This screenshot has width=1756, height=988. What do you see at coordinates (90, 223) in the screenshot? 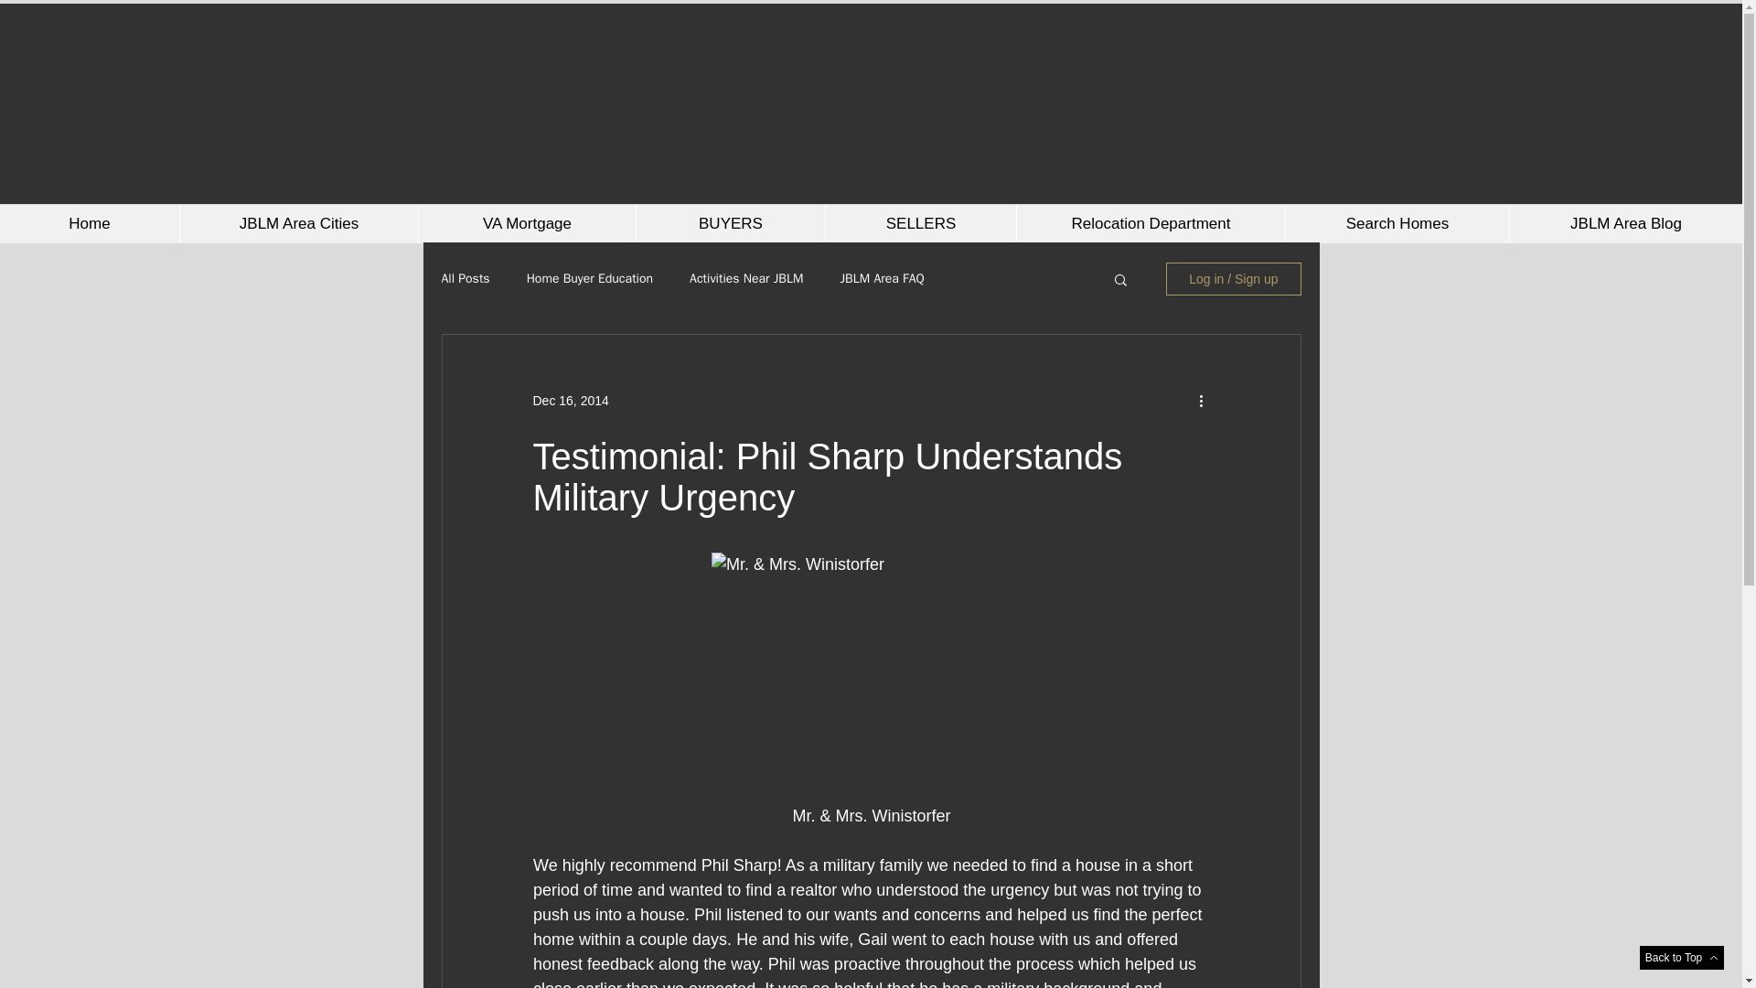
I see `Home` at bounding box center [90, 223].